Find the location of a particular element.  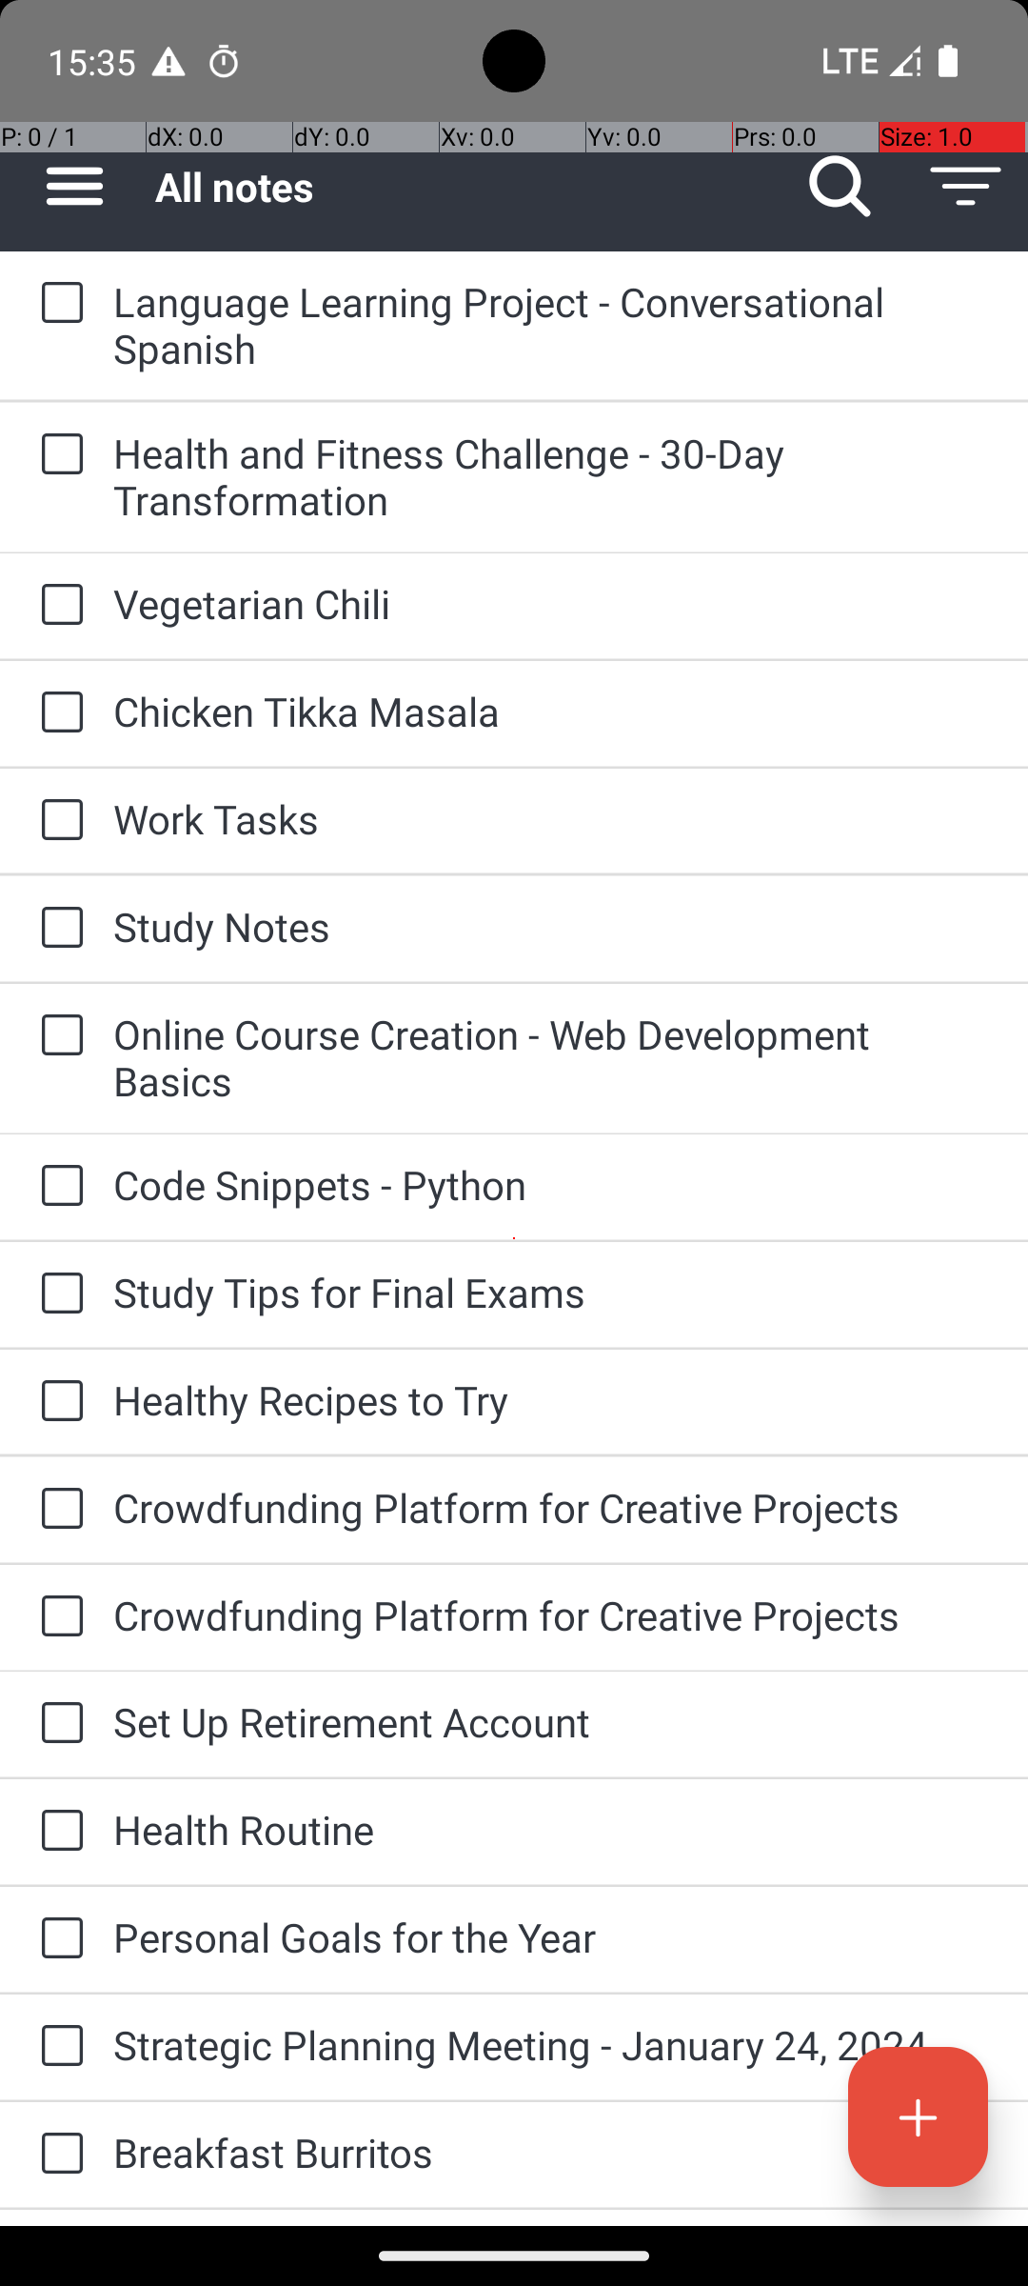

to-do: Study Tips for Final Exams is located at coordinates (57, 1293).